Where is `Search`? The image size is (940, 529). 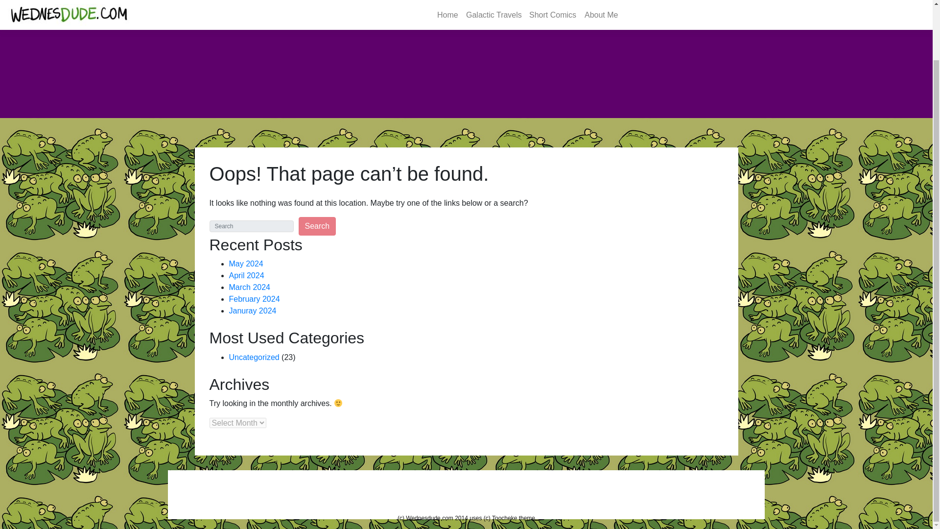
Search is located at coordinates (317, 226).